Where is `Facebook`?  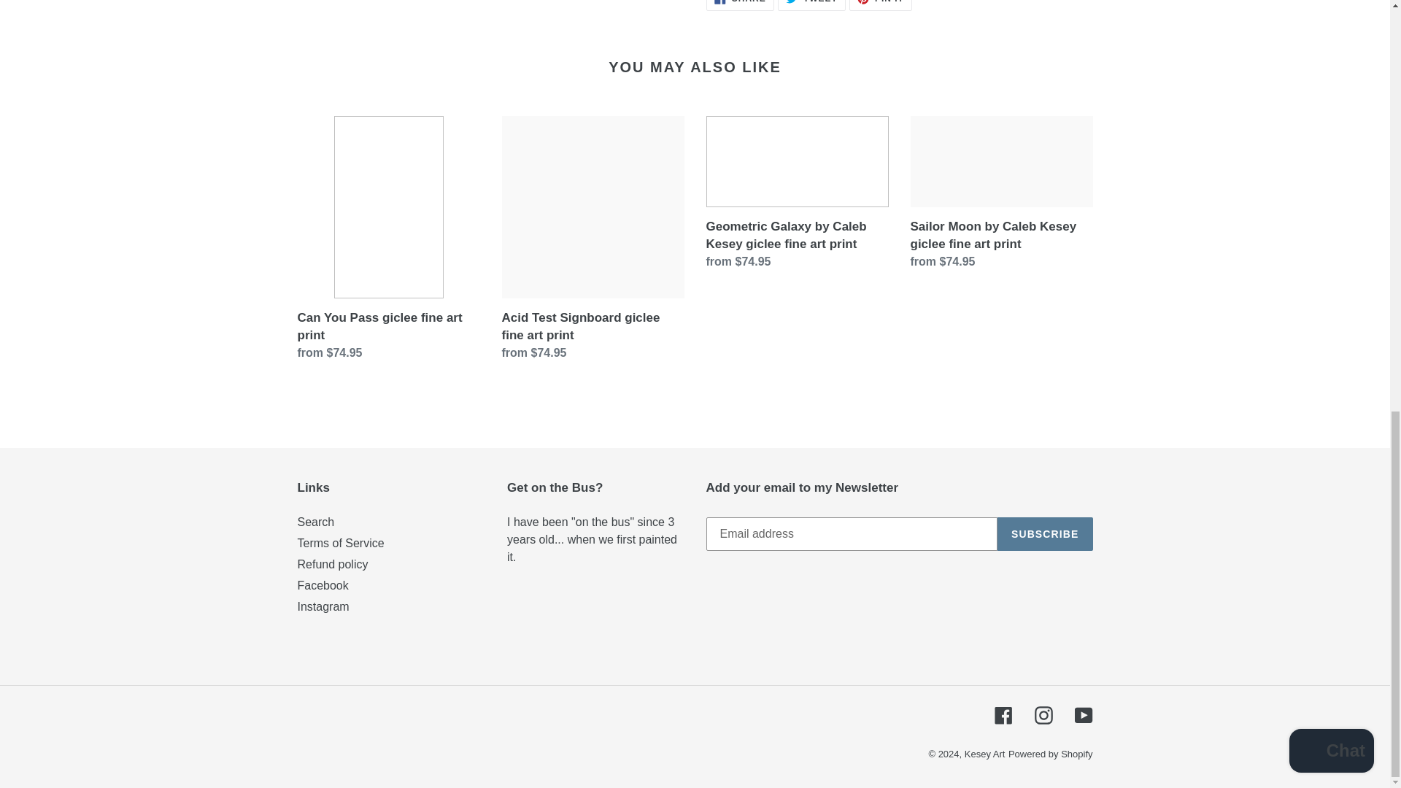 Facebook is located at coordinates (1003, 715).